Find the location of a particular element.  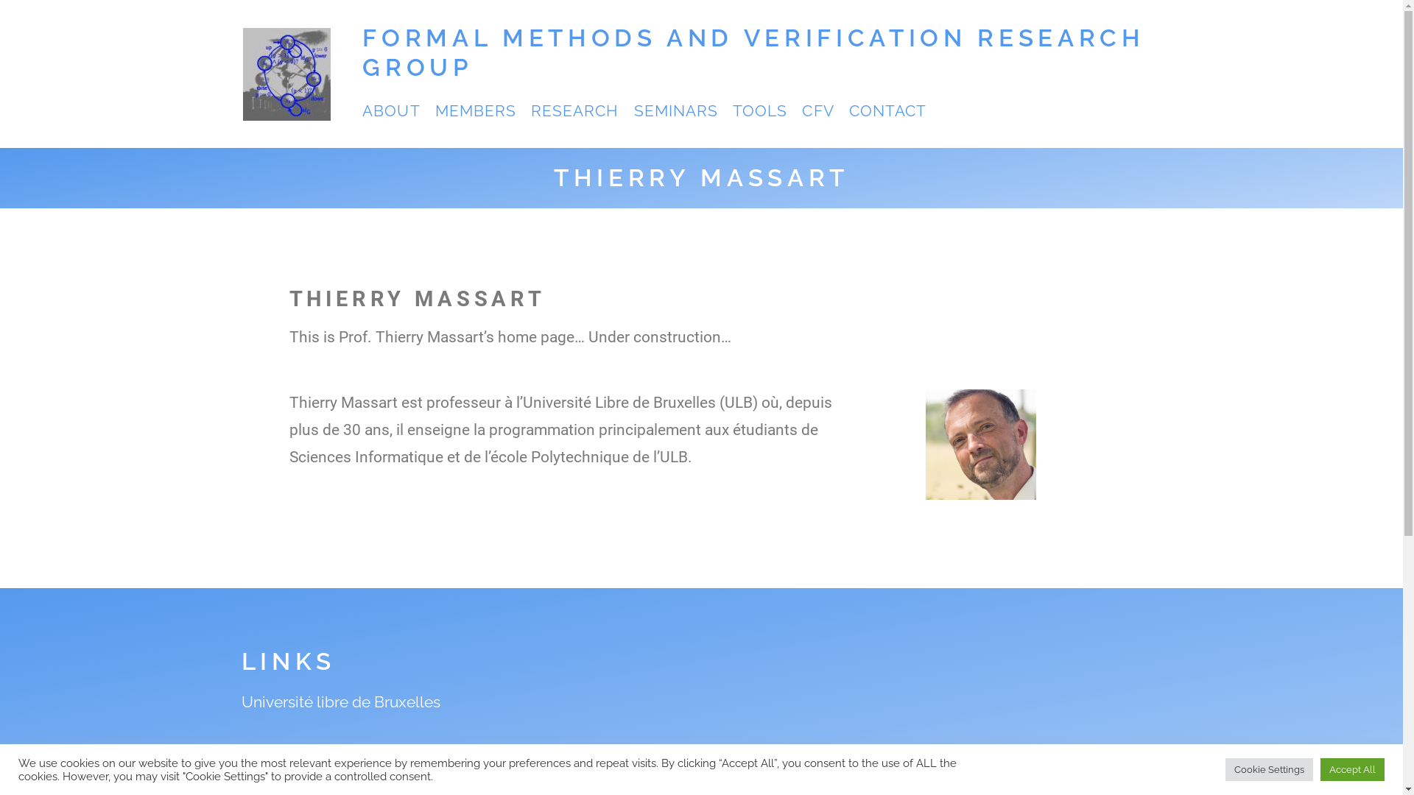

FORMAL METHODS AND VERIFICATION RESEARCH GROUP is located at coordinates (753, 53).